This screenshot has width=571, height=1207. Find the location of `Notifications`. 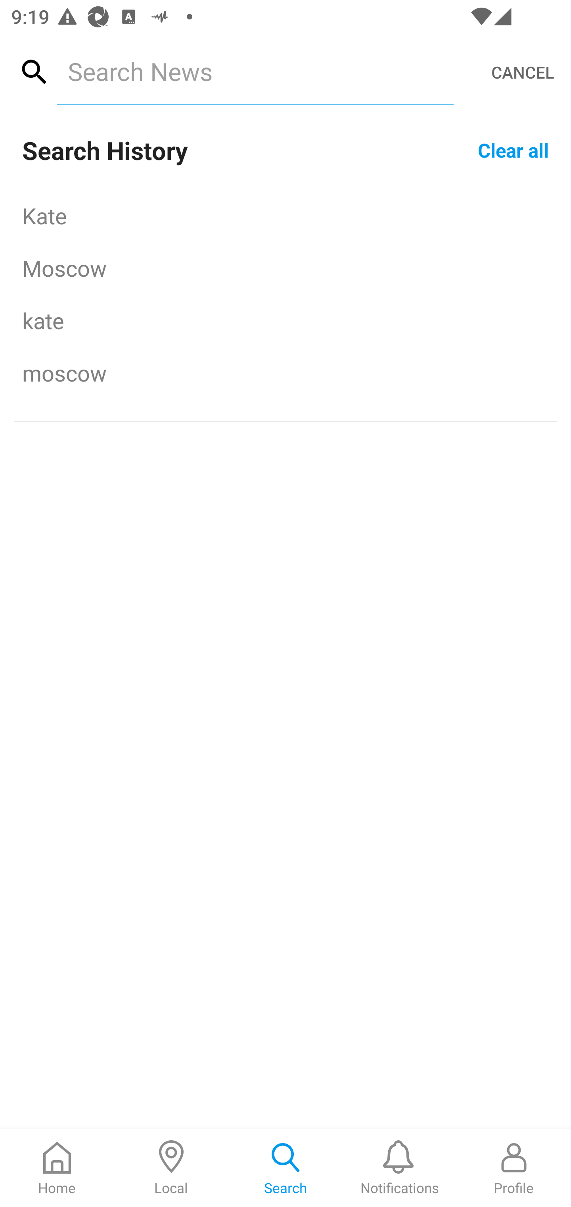

Notifications is located at coordinates (400, 1168).